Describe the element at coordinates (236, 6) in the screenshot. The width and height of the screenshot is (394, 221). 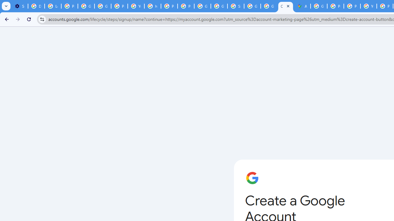
I see `Sign in - Google Accounts` at that location.